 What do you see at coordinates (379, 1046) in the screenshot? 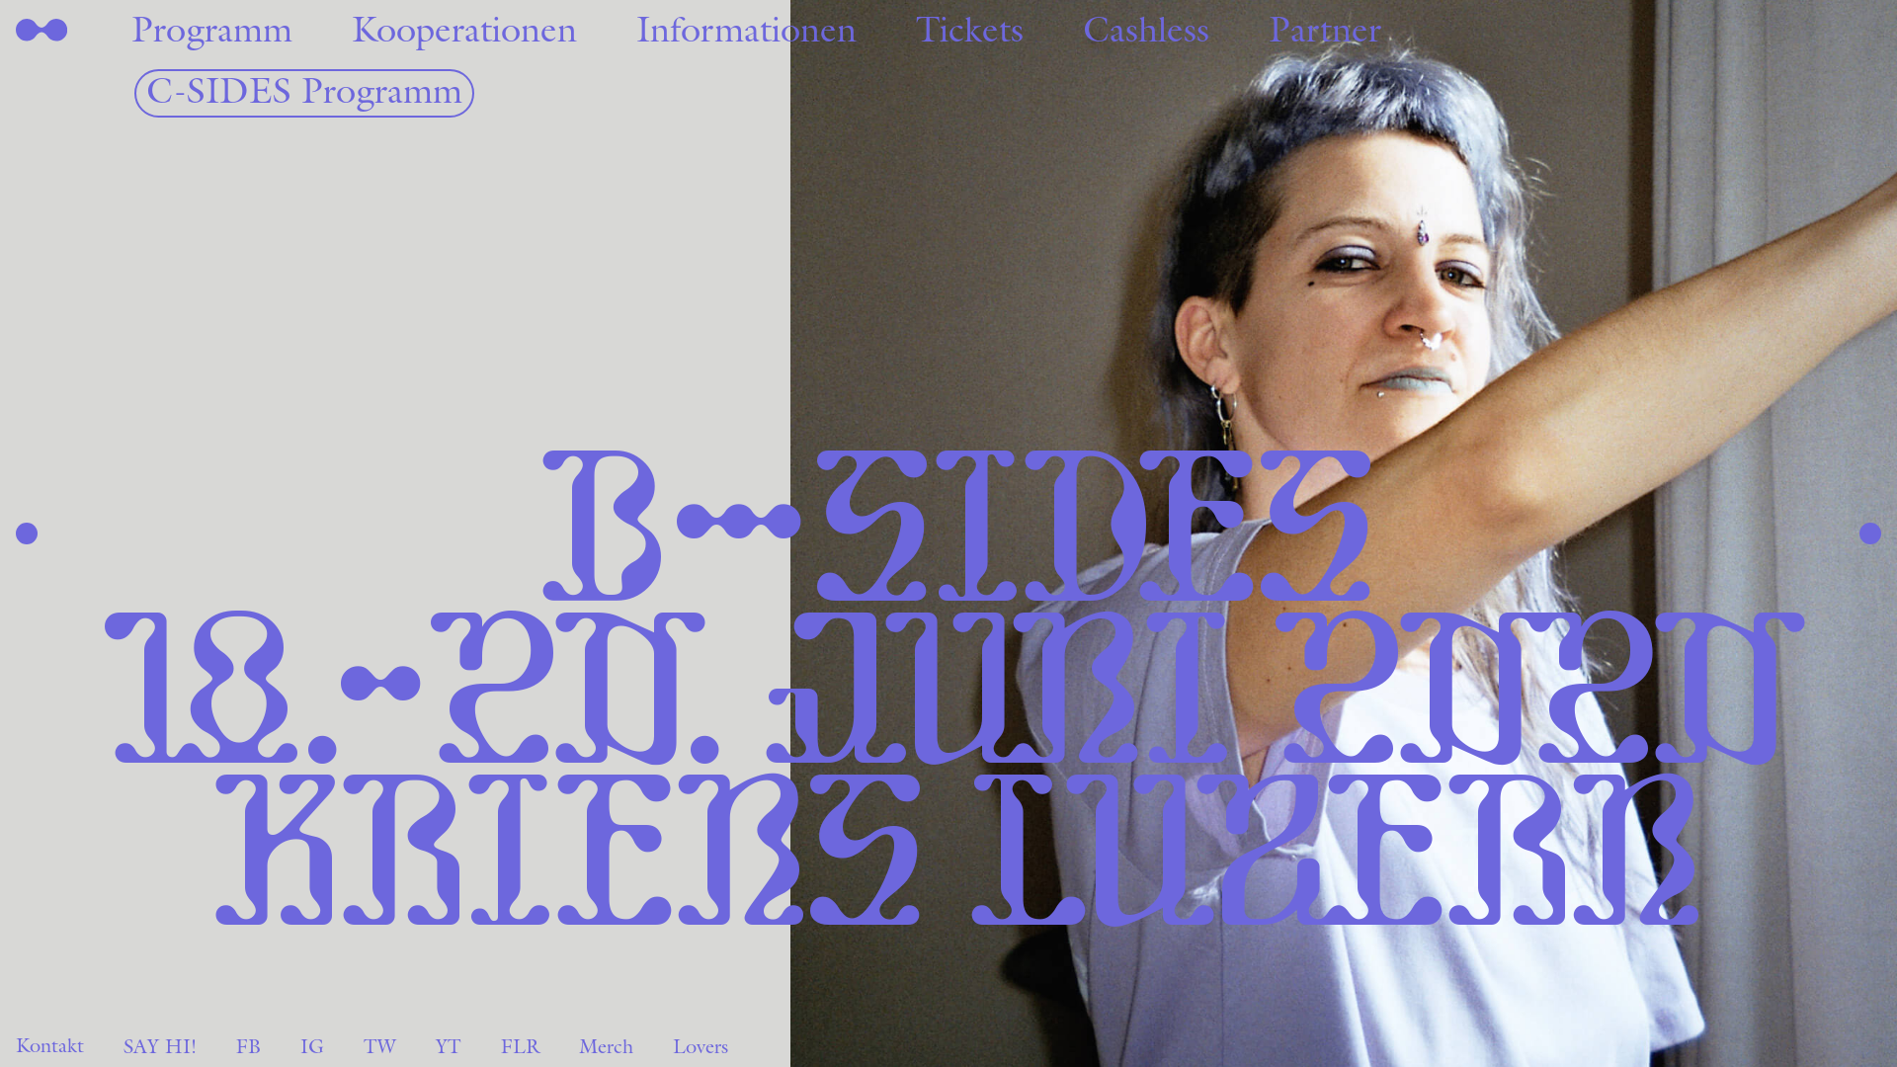
I see `TW` at bounding box center [379, 1046].